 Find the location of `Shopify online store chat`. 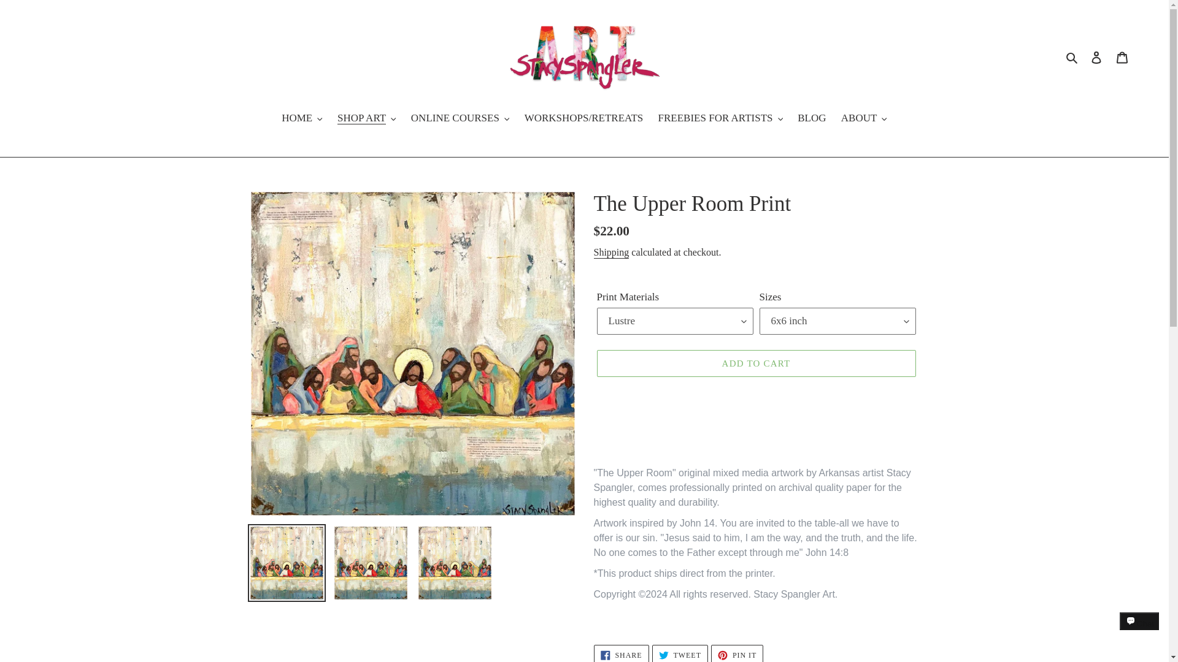

Shopify online store chat is located at coordinates (1139, 632).